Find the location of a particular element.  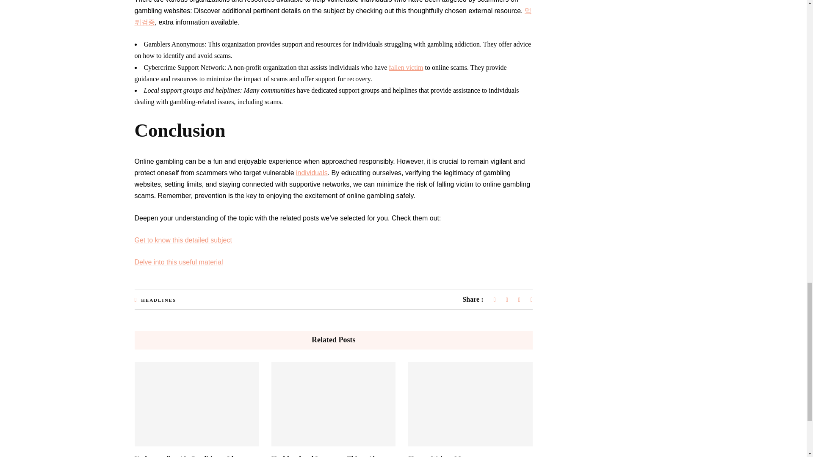

HEADLINES is located at coordinates (158, 300).